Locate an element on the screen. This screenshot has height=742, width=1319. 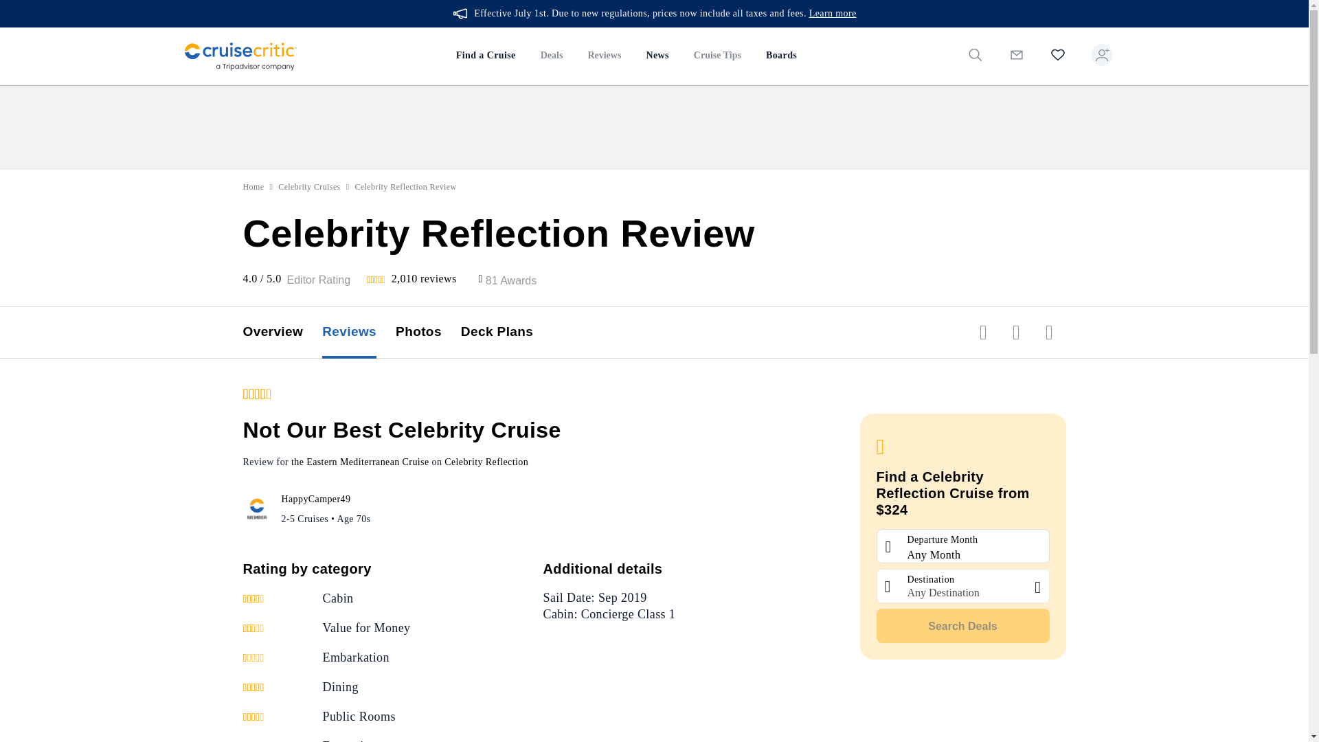
Reviews is located at coordinates (604, 56).